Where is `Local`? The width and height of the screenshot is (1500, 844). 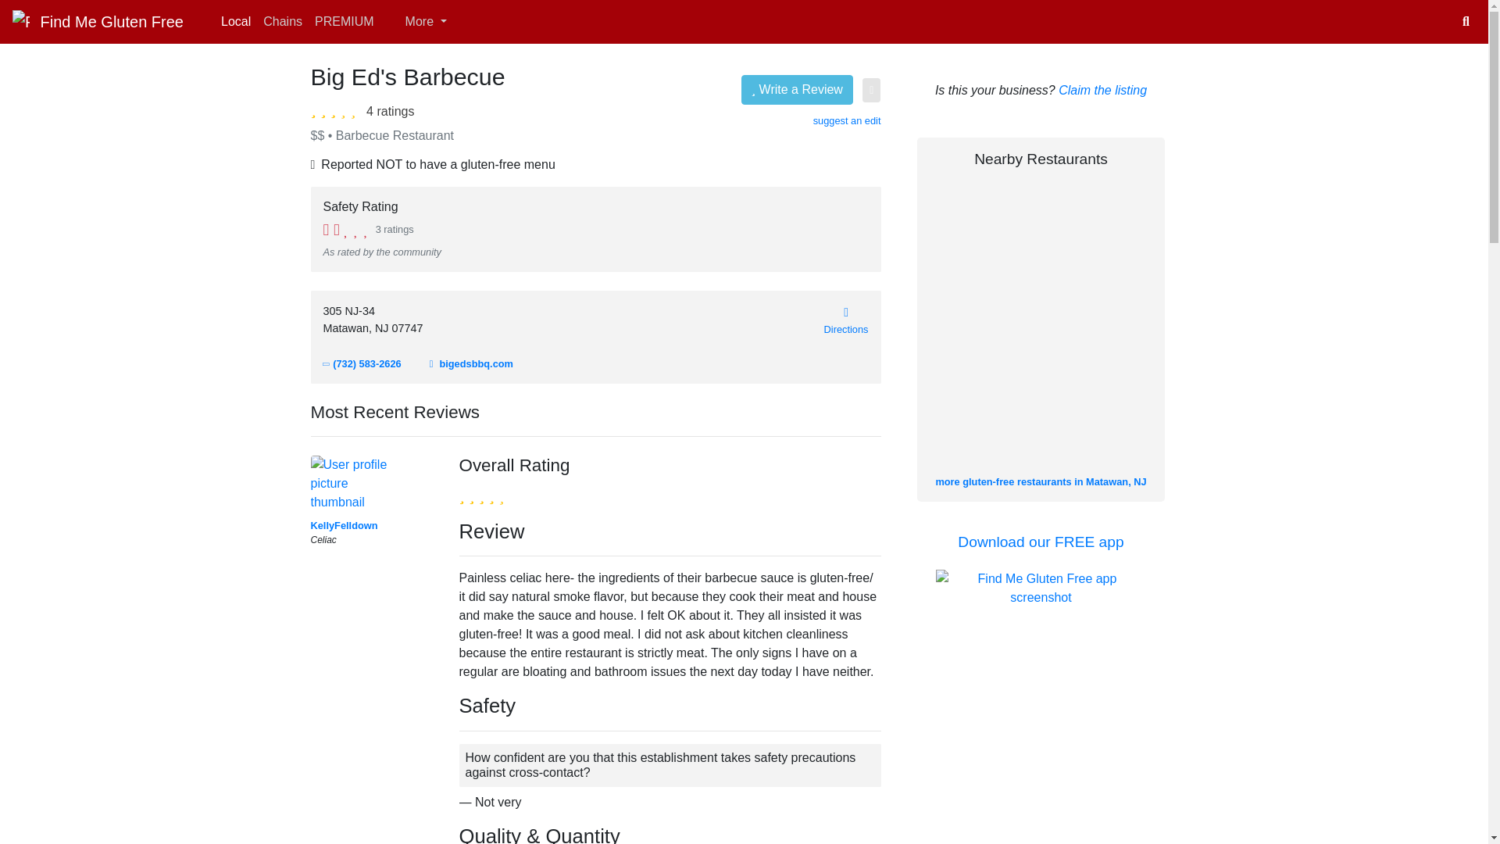 Local is located at coordinates (235, 21).